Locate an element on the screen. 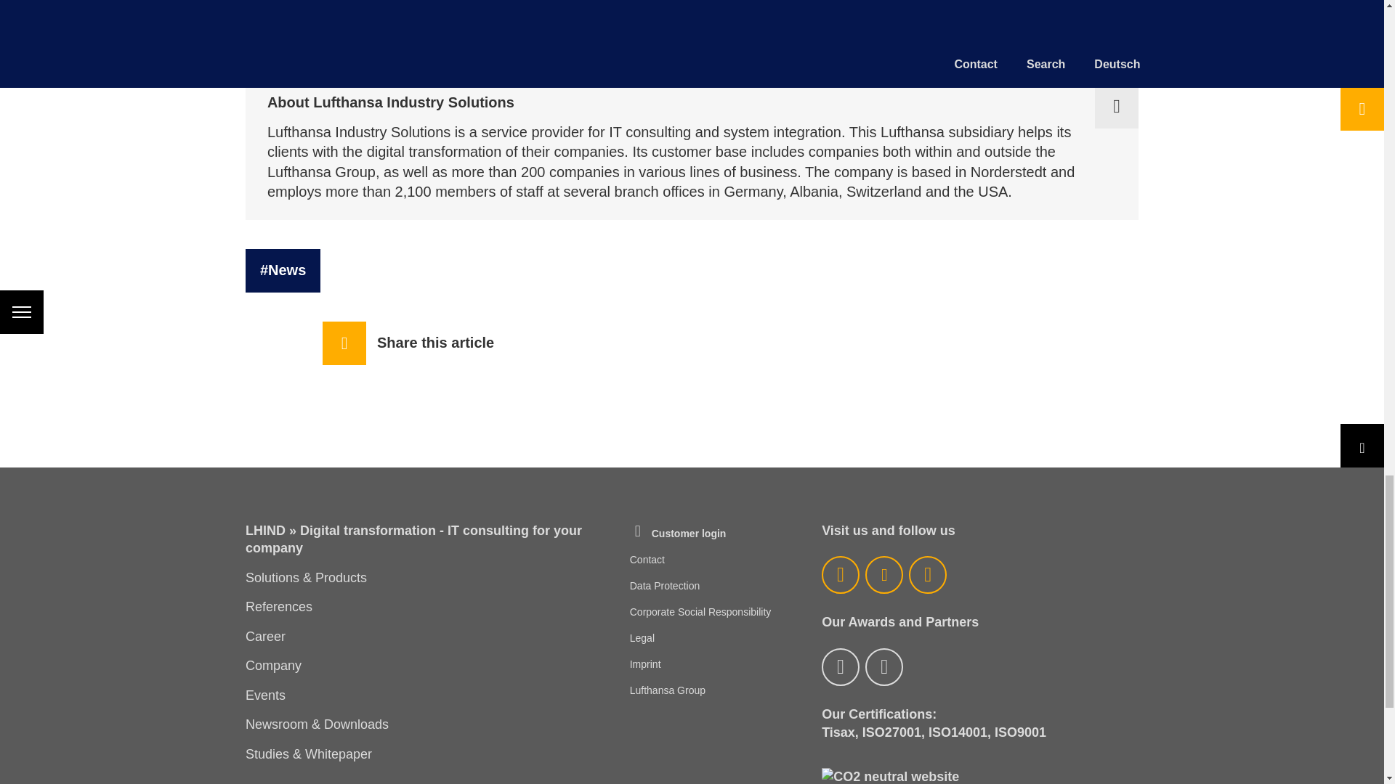  Corporate Social Responsibility is located at coordinates (840, 667).